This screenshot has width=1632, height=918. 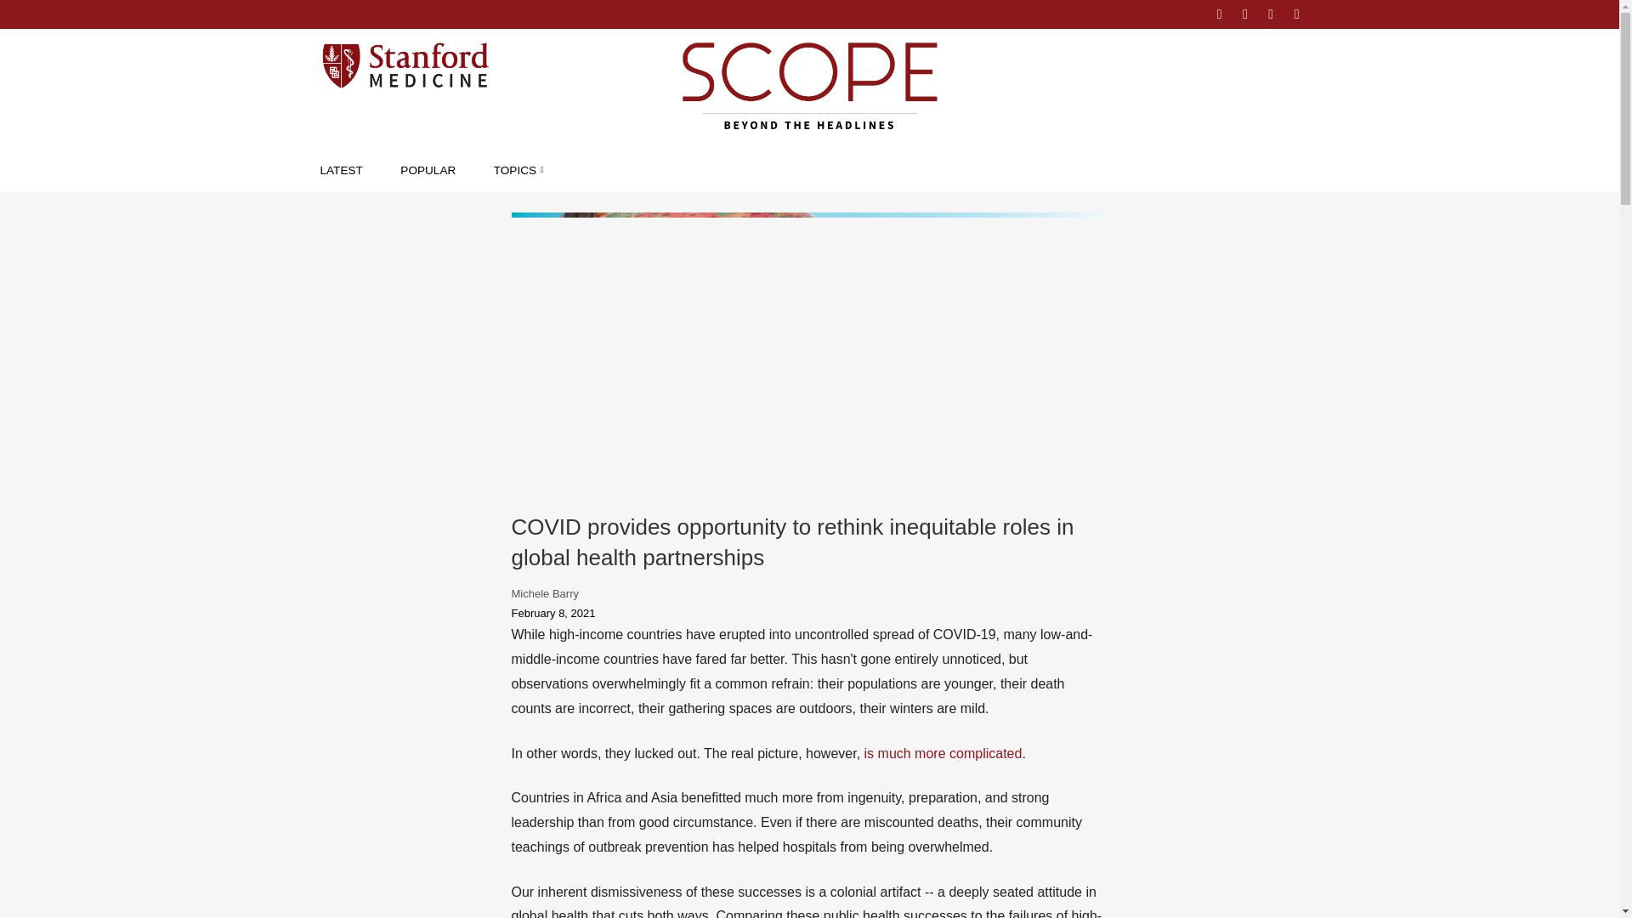 I want to click on Search, so click(x=29, y=14).